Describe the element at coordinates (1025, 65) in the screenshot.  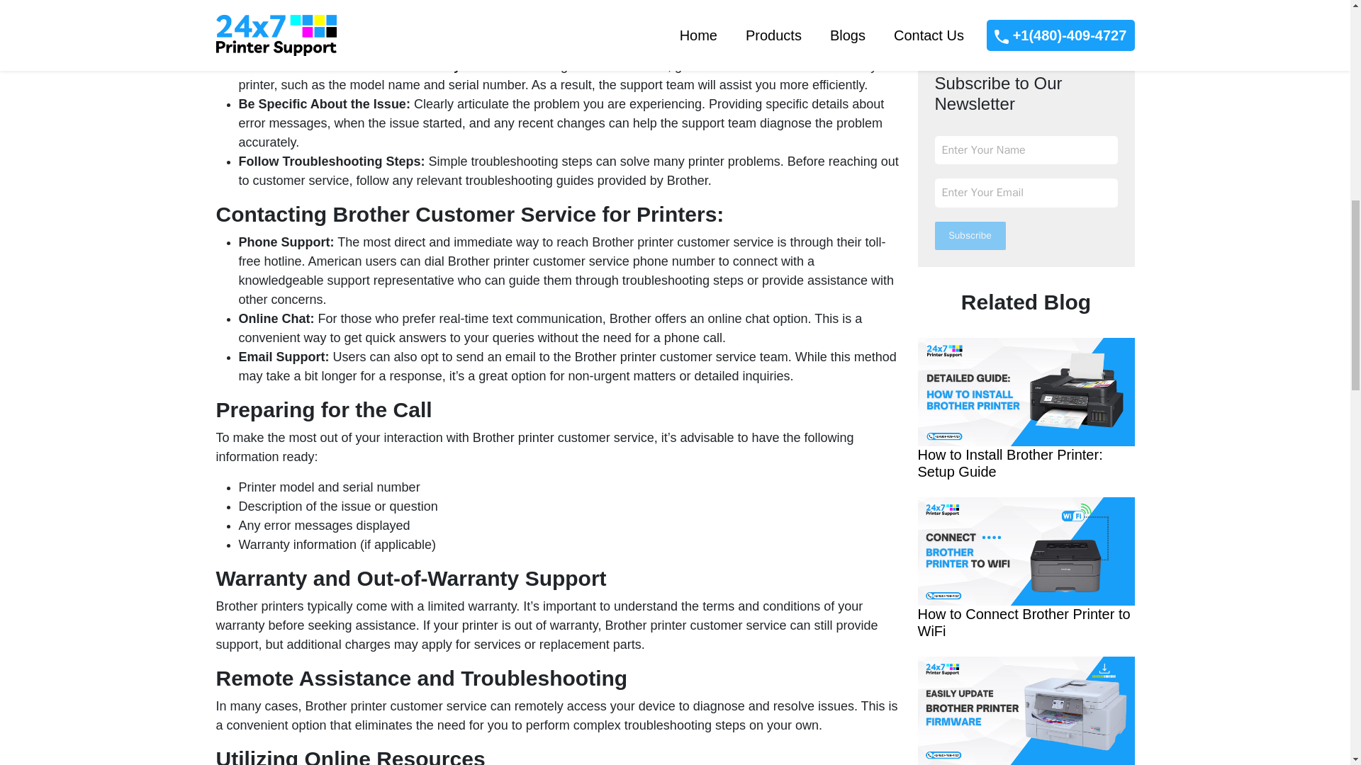
I see `How do I Update My Brother Printer Firmware` at that location.